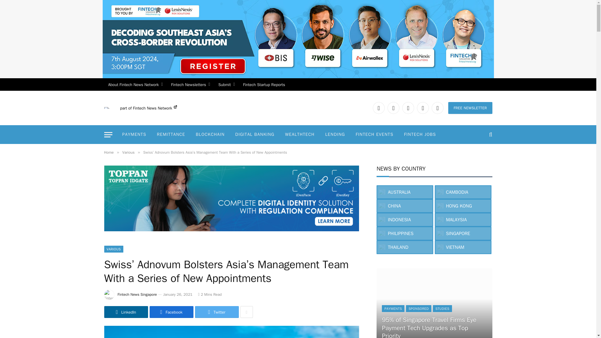 This screenshot has height=338, width=601. What do you see at coordinates (226, 84) in the screenshot?
I see `Submit` at bounding box center [226, 84].